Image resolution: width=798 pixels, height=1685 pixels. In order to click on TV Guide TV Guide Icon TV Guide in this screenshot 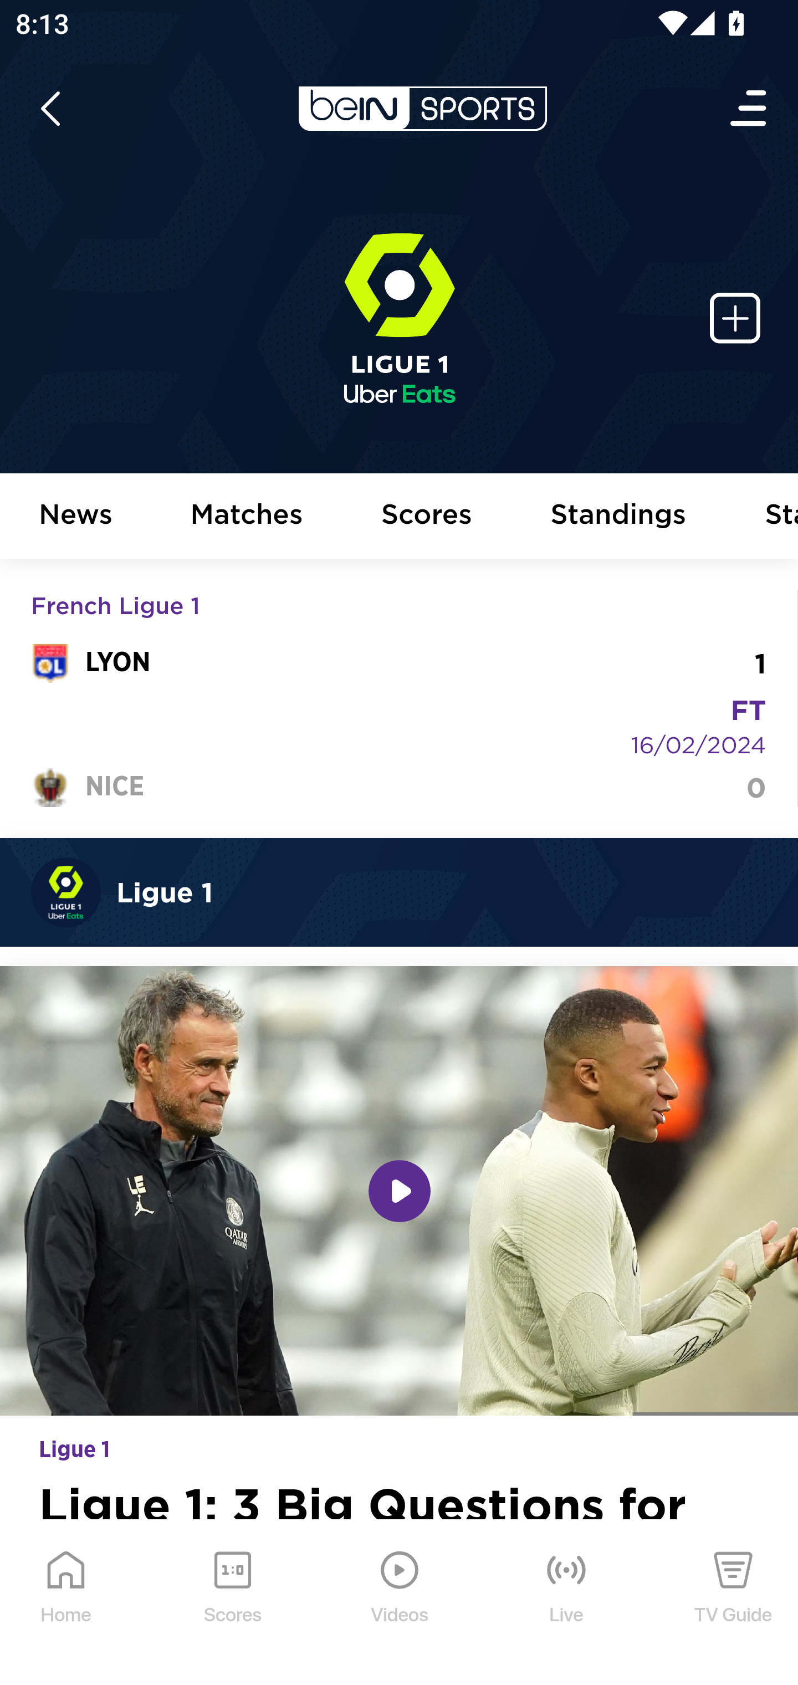, I will do `click(734, 1603)`.